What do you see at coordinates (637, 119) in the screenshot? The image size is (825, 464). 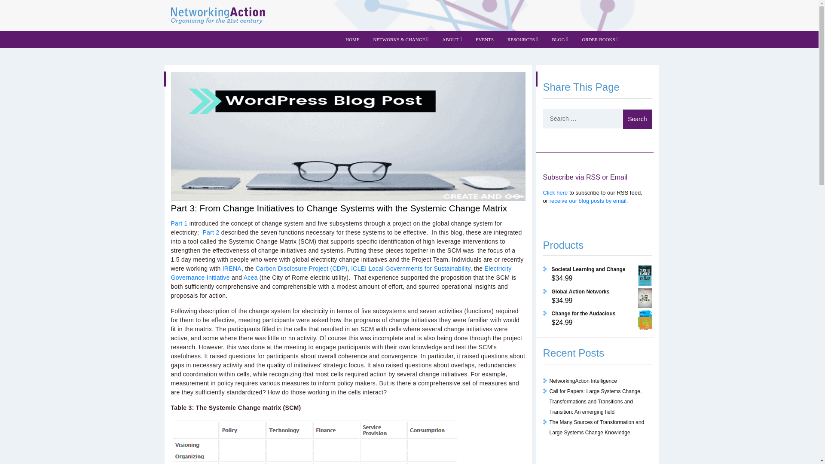 I see `Search` at bounding box center [637, 119].